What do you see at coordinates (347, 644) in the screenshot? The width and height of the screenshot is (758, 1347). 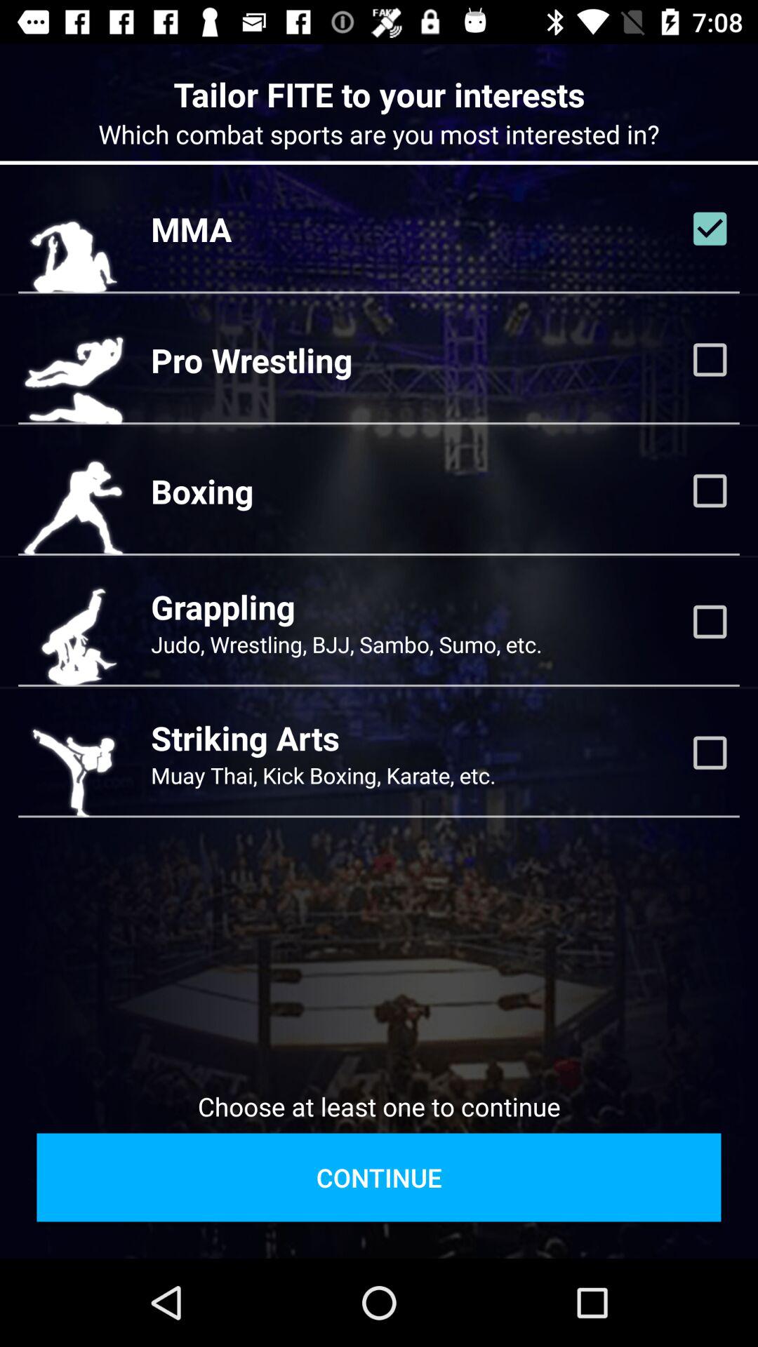 I see `tap the judo wrestling bjj` at bounding box center [347, 644].